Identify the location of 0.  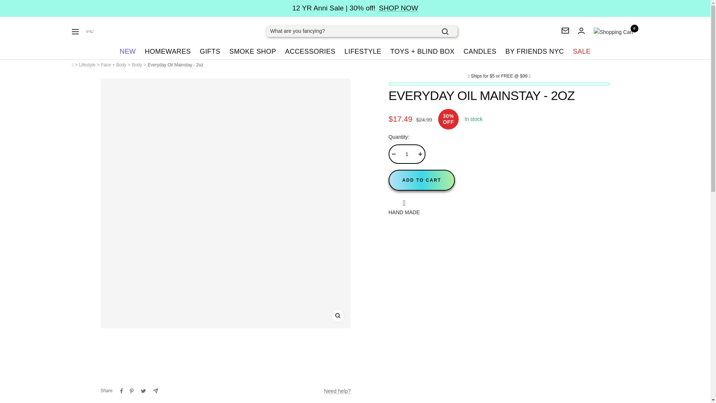
(613, 32).